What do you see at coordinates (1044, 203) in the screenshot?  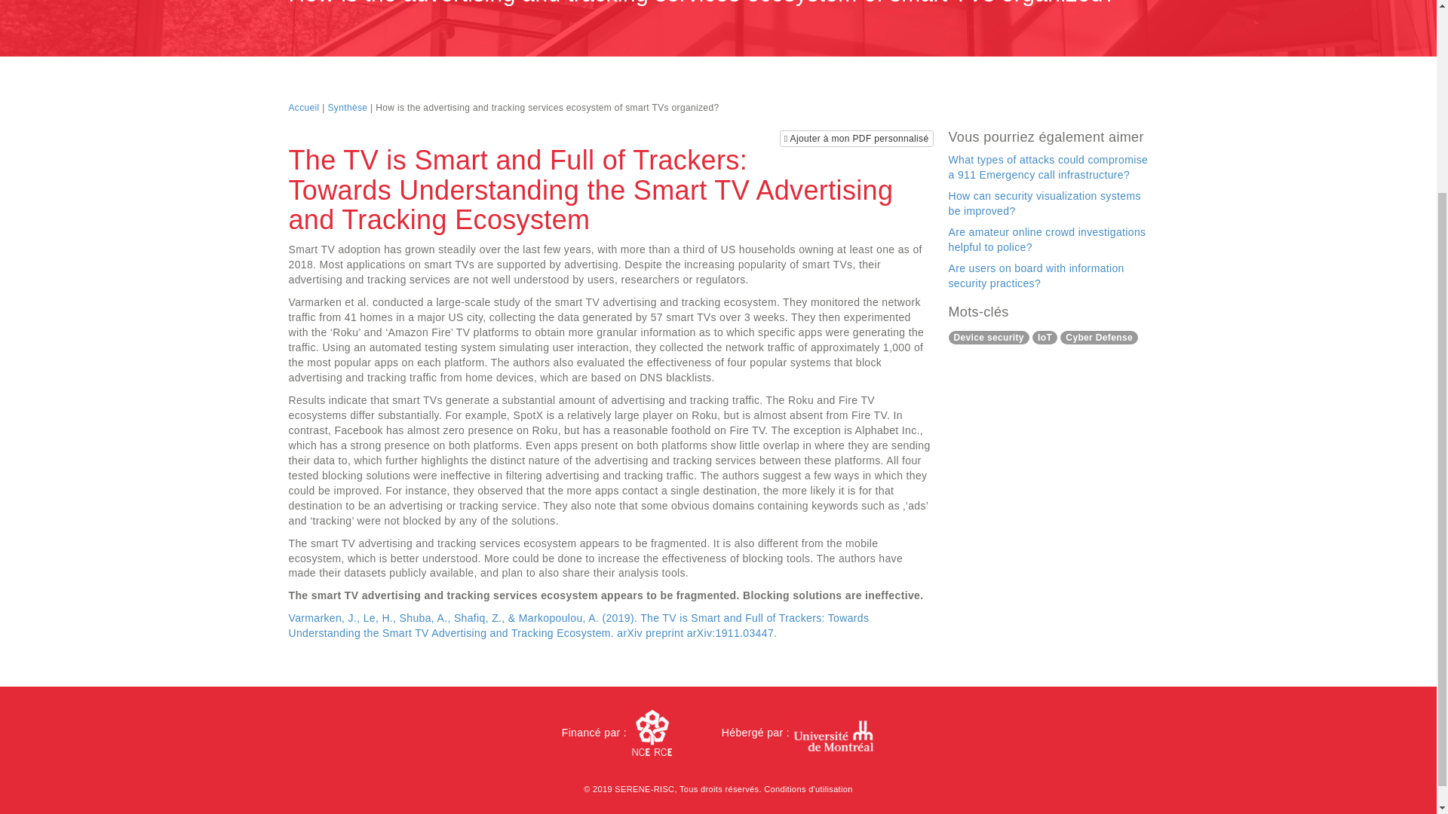 I see `How can security visualization systems be improved?` at bounding box center [1044, 203].